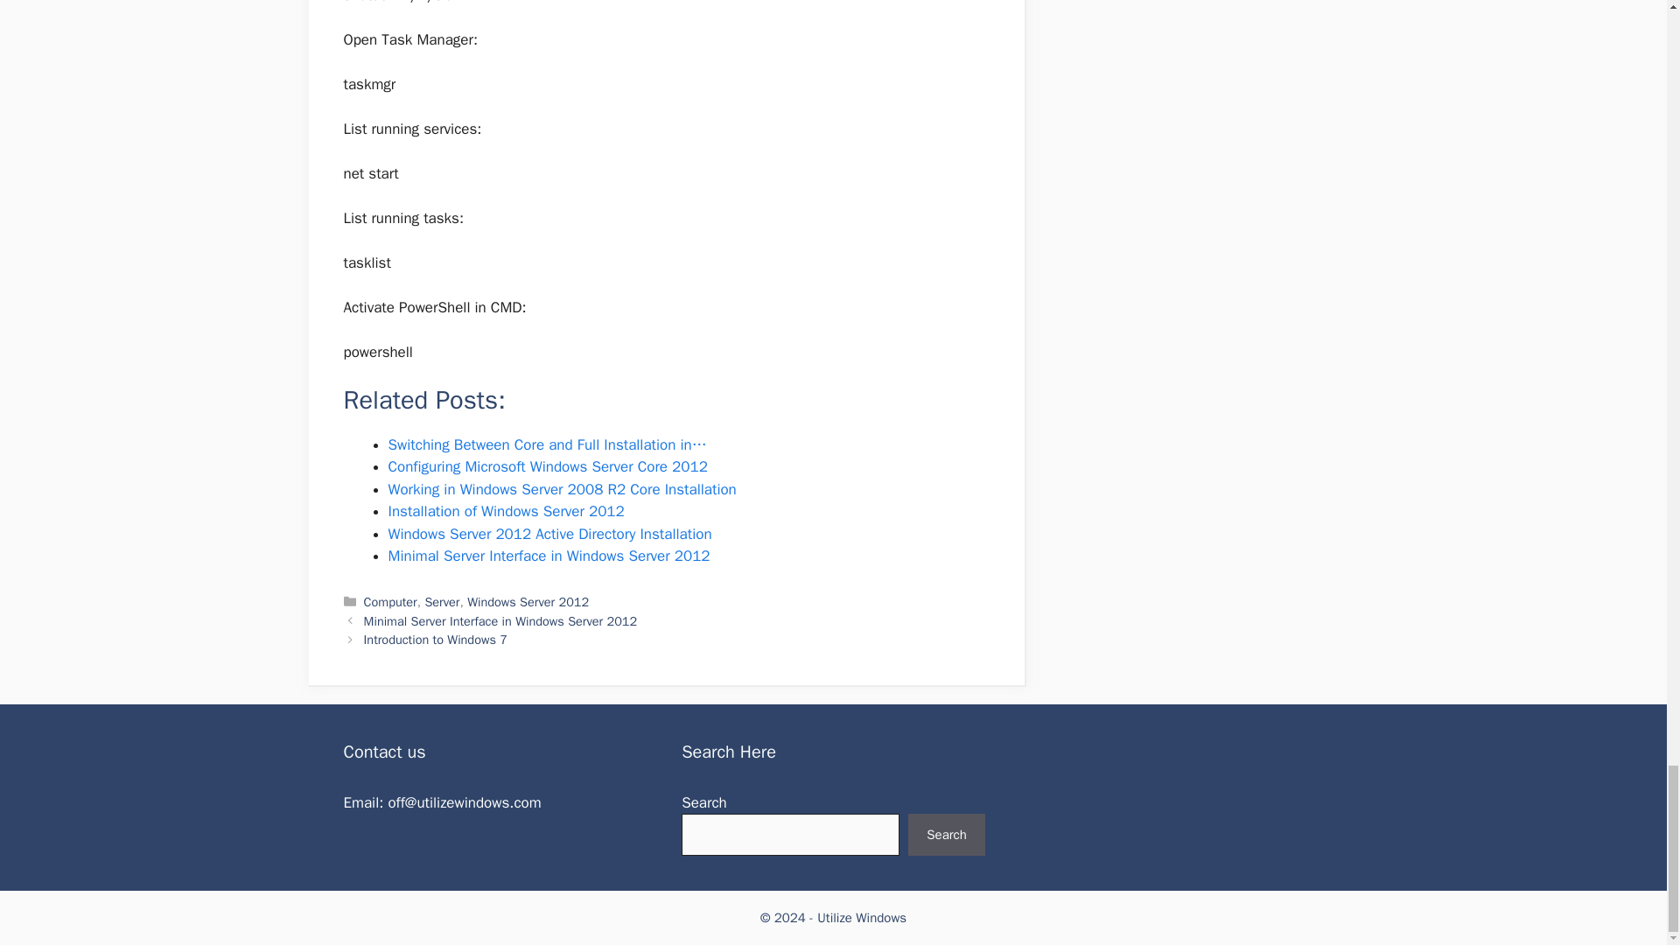 The height and width of the screenshot is (945, 1680). I want to click on Introduction to Windows 7, so click(436, 639).